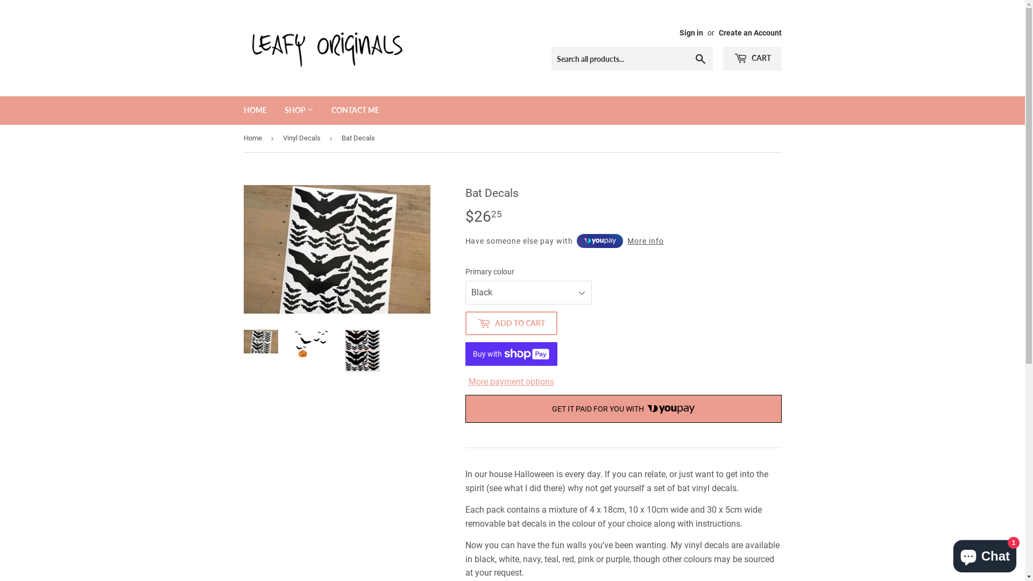 The height and width of the screenshot is (581, 1033). Describe the element at coordinates (511, 382) in the screenshot. I see `More payment options` at that location.